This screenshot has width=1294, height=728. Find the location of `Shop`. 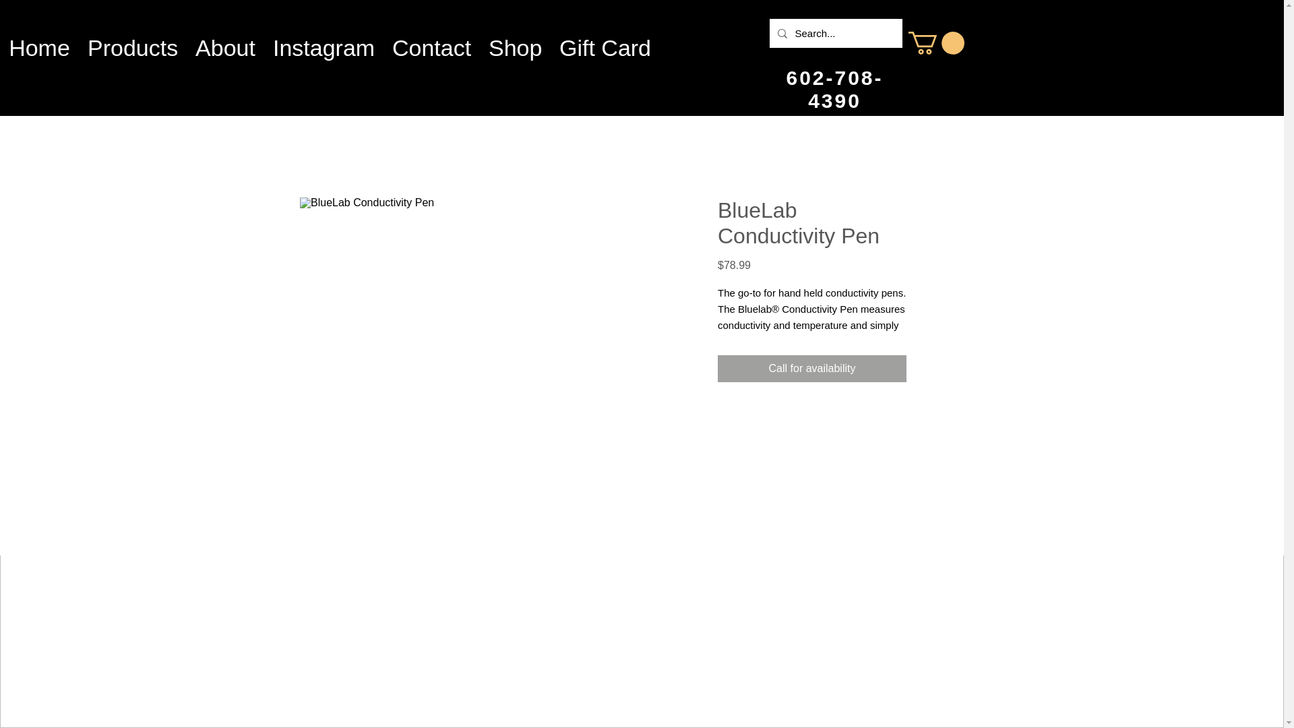

Shop is located at coordinates (515, 40).